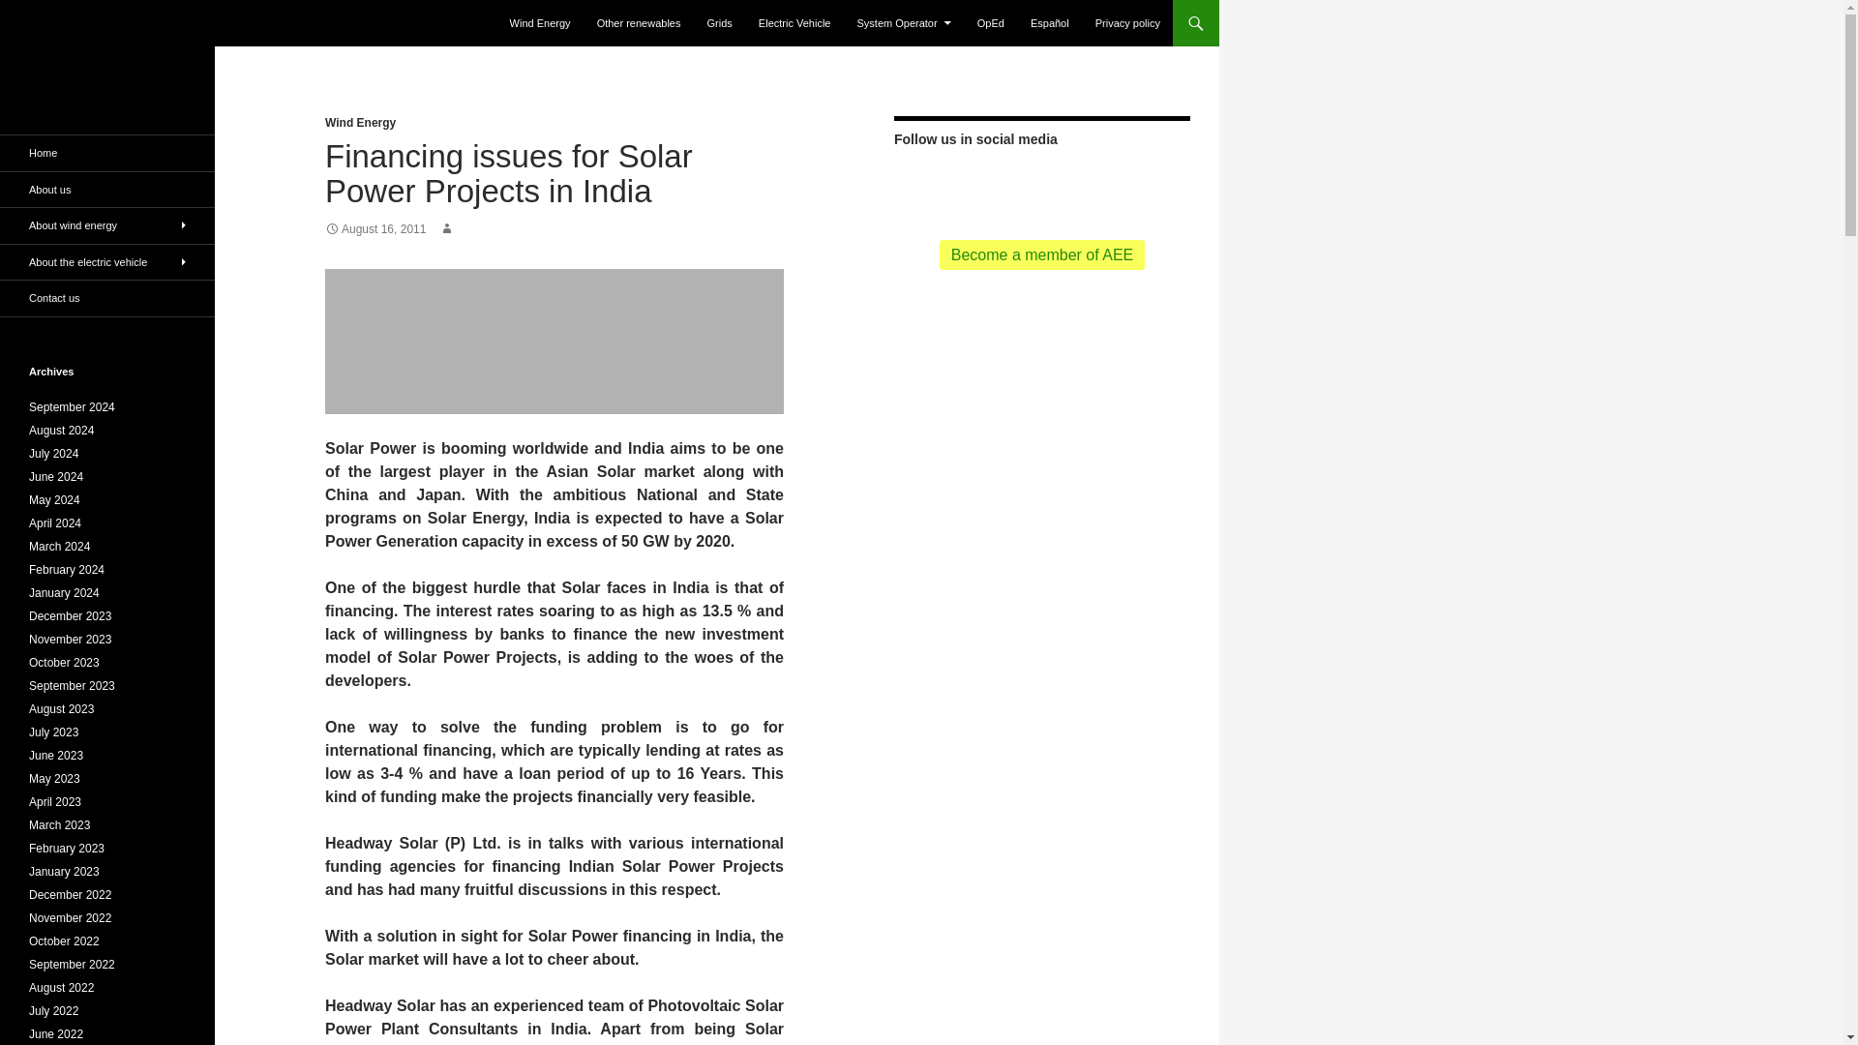 The image size is (1858, 1045). I want to click on Become a member of AEE, so click(1043, 254).